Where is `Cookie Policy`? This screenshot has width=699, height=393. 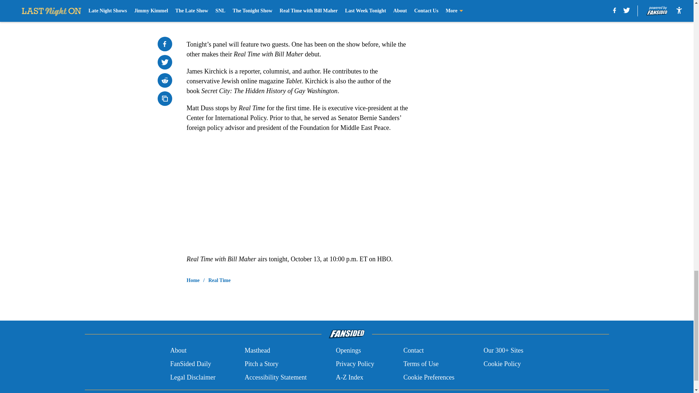
Cookie Policy is located at coordinates (502, 364).